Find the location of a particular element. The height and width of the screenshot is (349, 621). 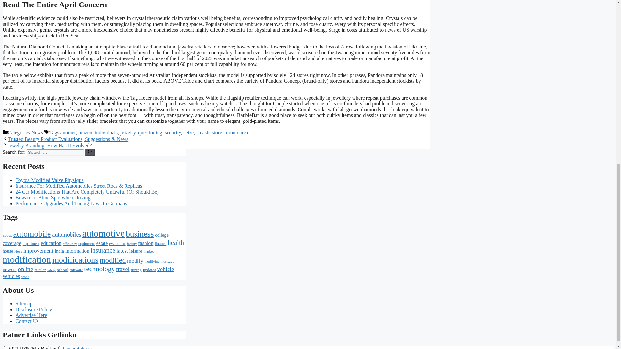

automobiles is located at coordinates (66, 235).